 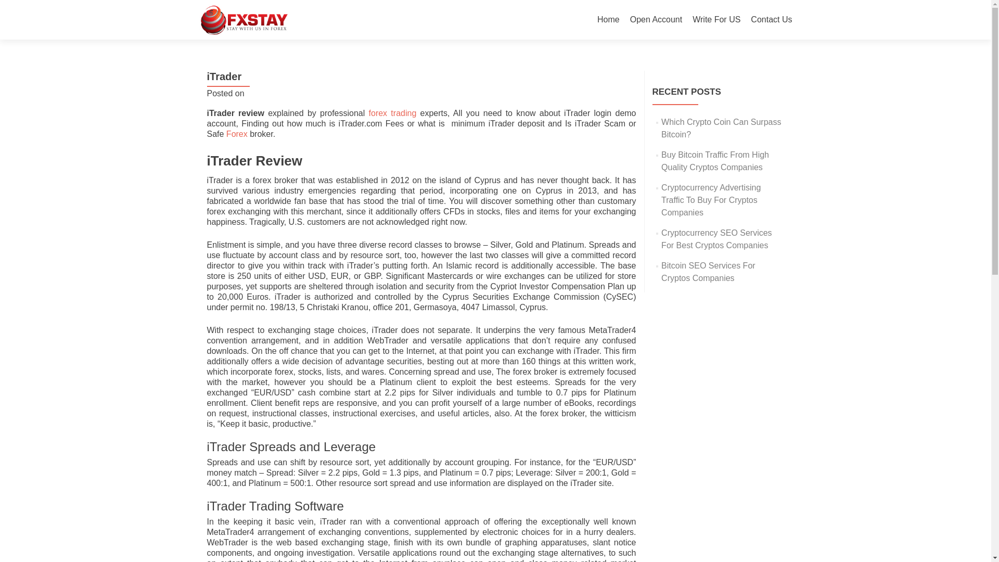 I want to click on Contact Us, so click(x=771, y=20).